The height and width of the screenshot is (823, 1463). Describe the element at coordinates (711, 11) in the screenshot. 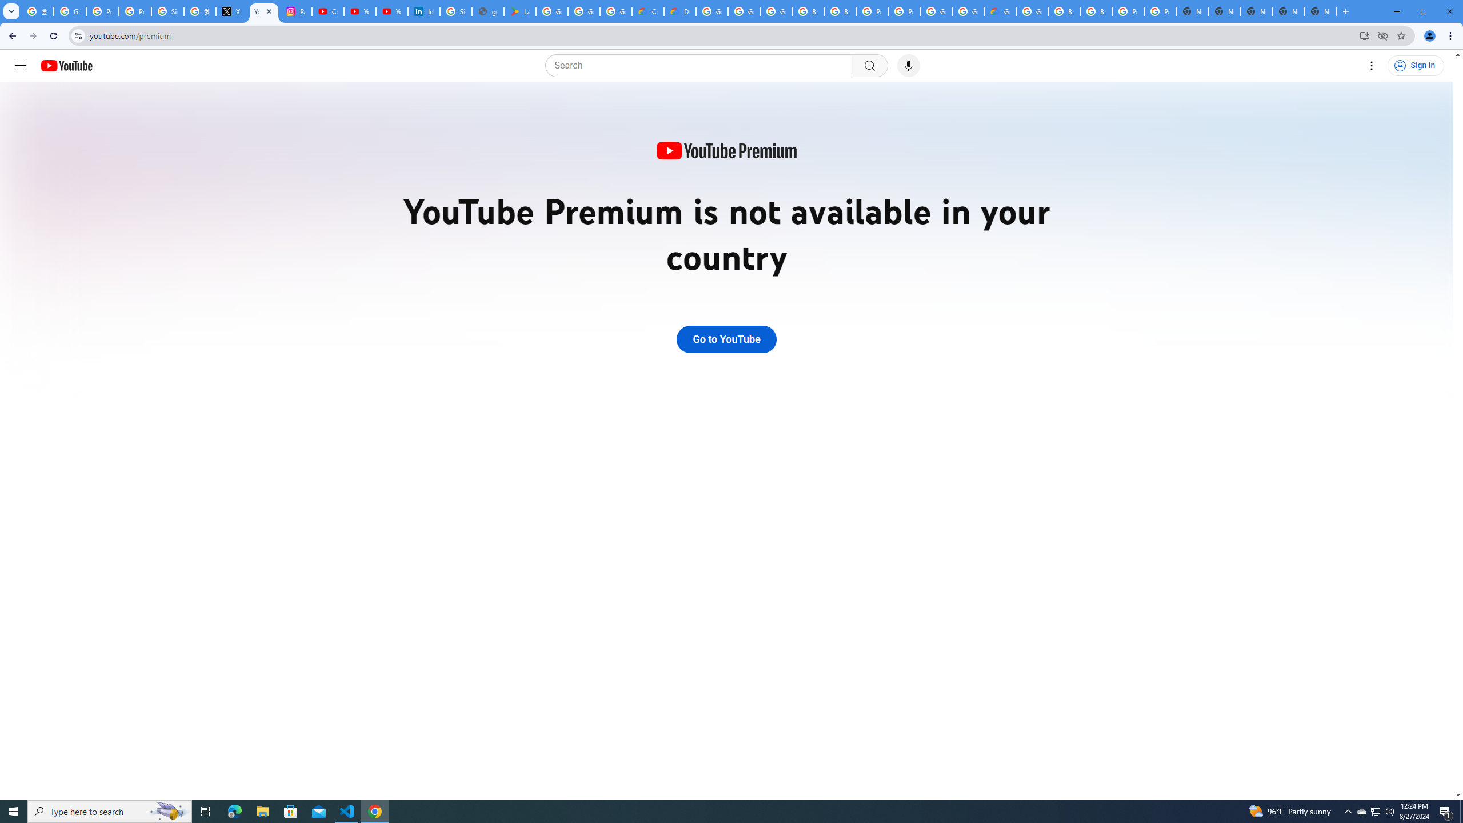

I see `Google Cloud Platform` at that location.